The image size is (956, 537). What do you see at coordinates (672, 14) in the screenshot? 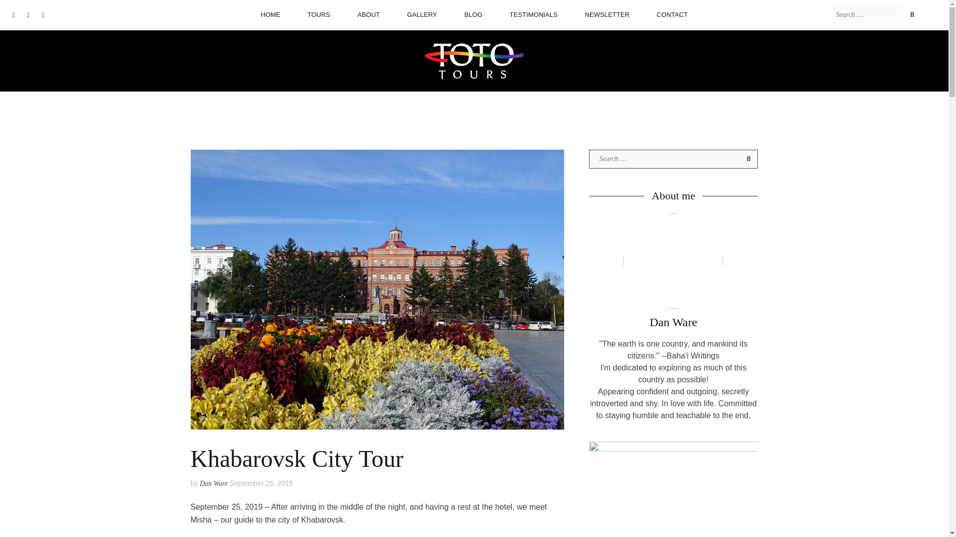
I see `CONTACT` at bounding box center [672, 14].